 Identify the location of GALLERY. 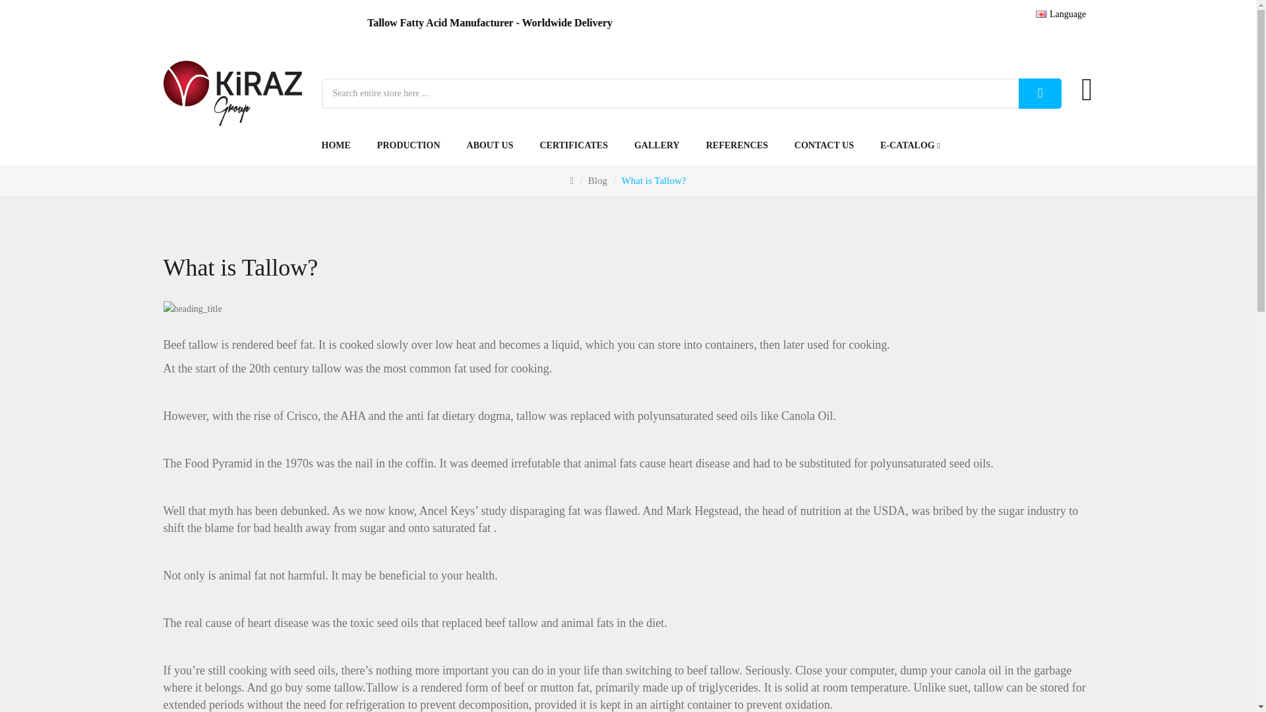
(657, 145).